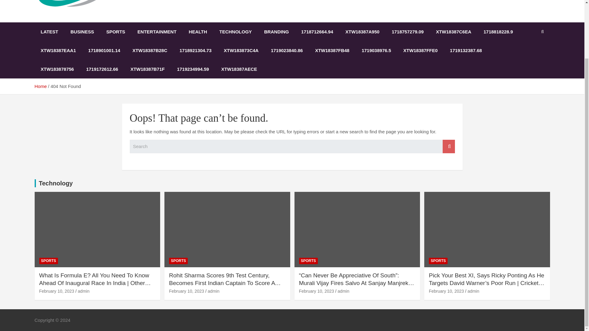 Image resolution: width=589 pixels, height=331 pixels. Describe the element at coordinates (239, 69) in the screenshot. I see `XTW18387AECE` at that location.